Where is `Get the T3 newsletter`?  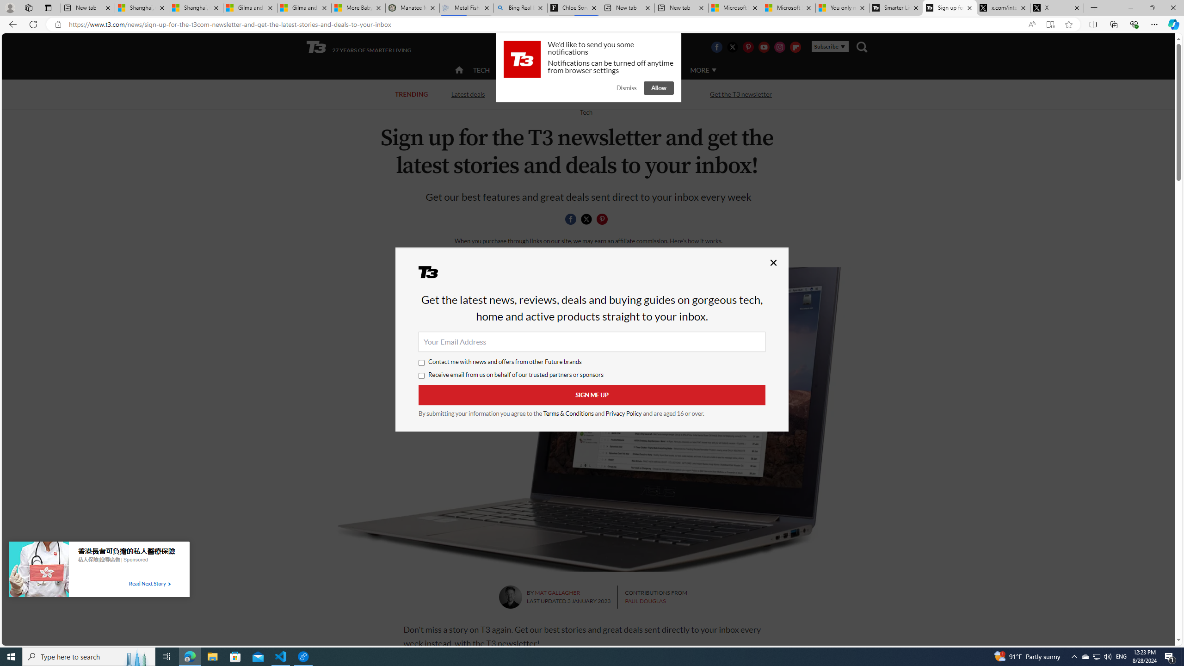 Get the T3 newsletter is located at coordinates (741, 94).